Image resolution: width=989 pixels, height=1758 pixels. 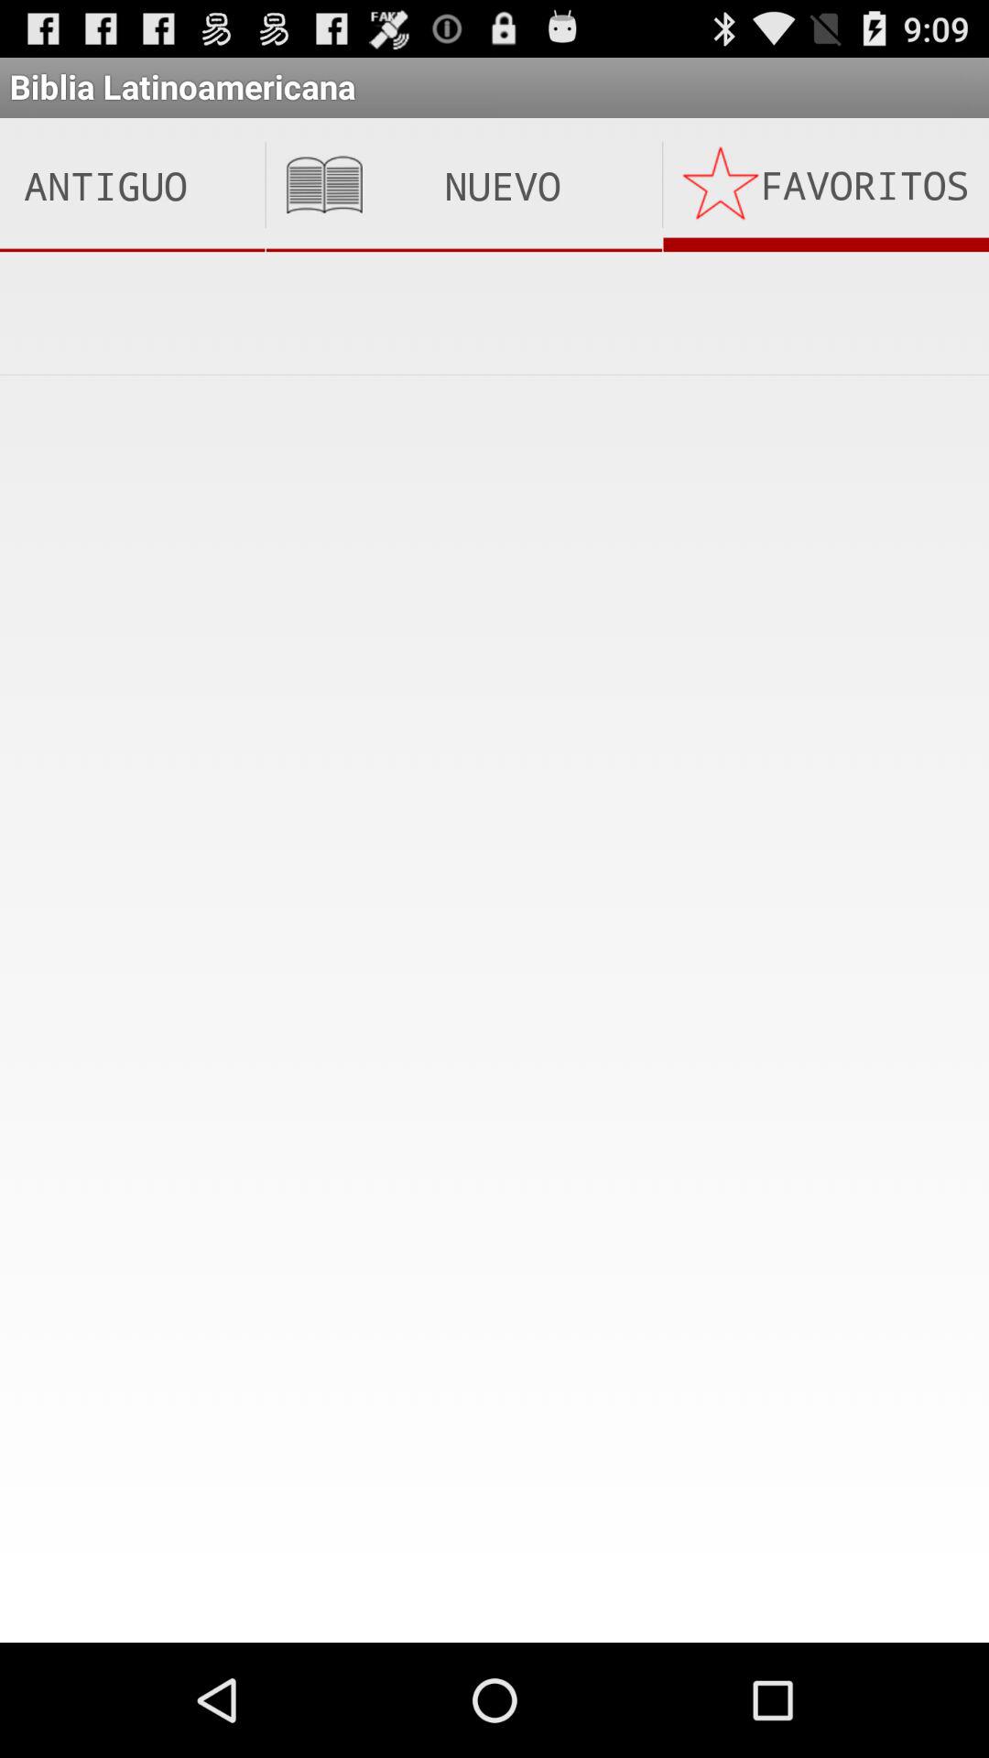 What do you see at coordinates (494, 313) in the screenshot?
I see `choose the item below the antiguo testamento item` at bounding box center [494, 313].